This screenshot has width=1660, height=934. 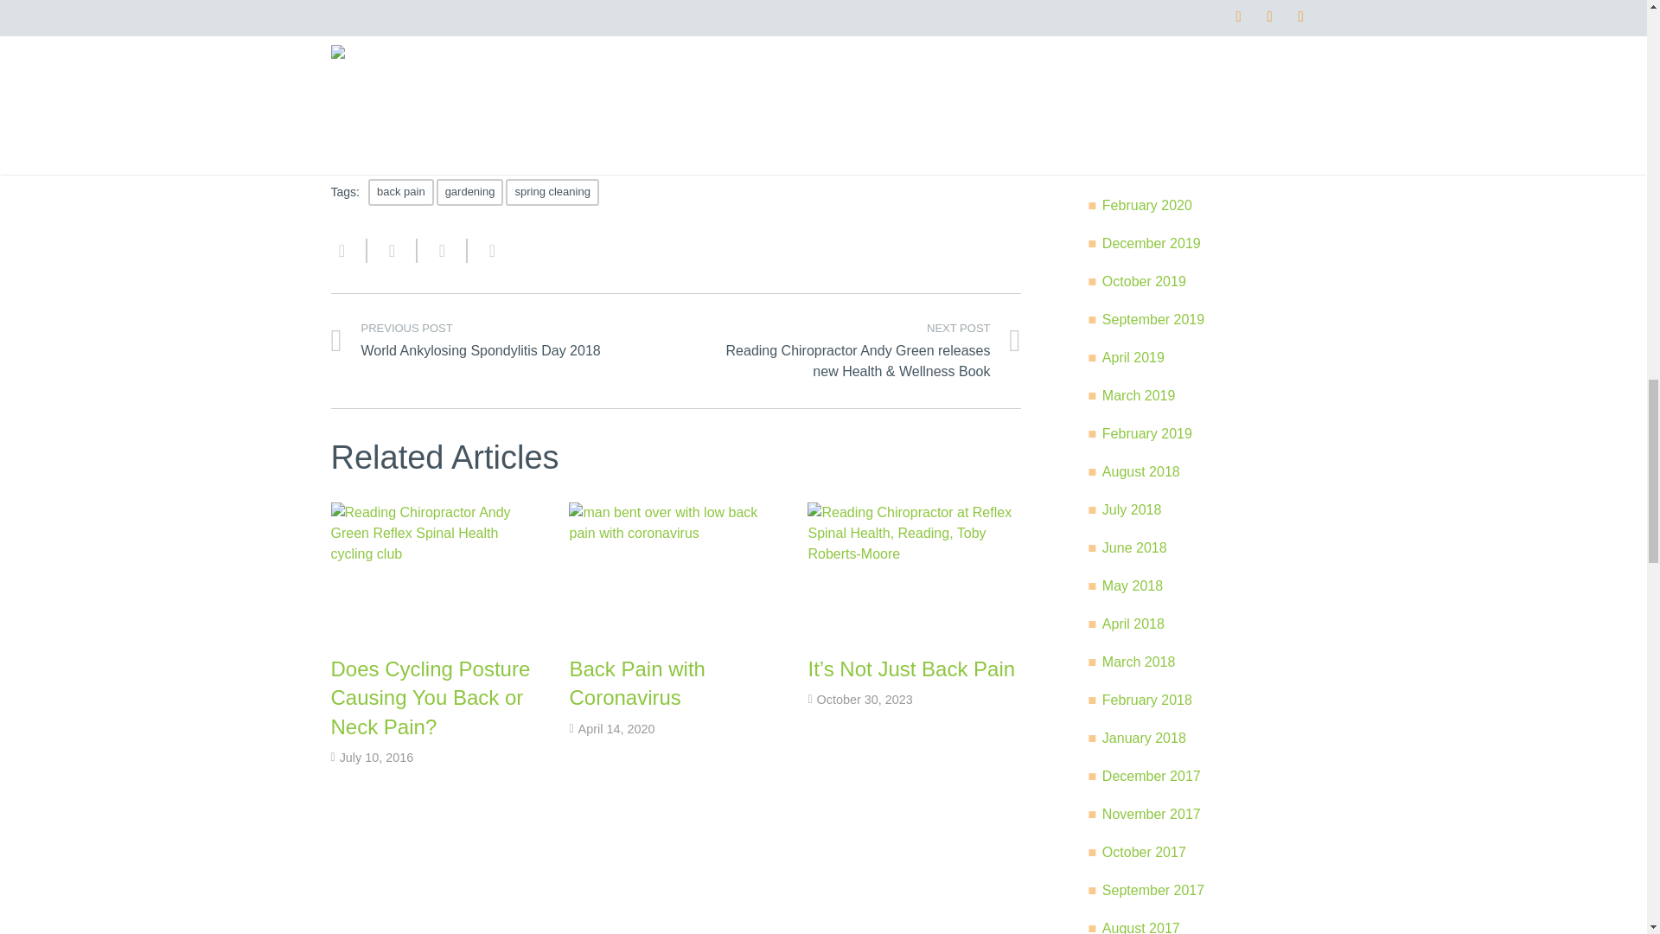 What do you see at coordinates (361, 96) in the screenshot?
I see `Click to share on Twitter` at bounding box center [361, 96].